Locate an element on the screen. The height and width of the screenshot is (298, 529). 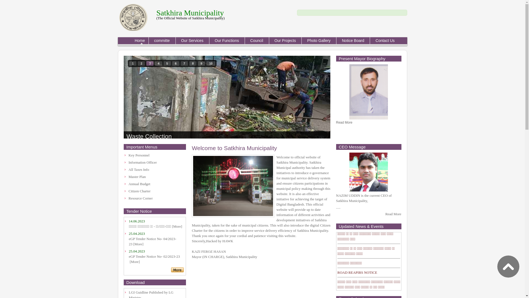
Home   is located at coordinates (141, 41).